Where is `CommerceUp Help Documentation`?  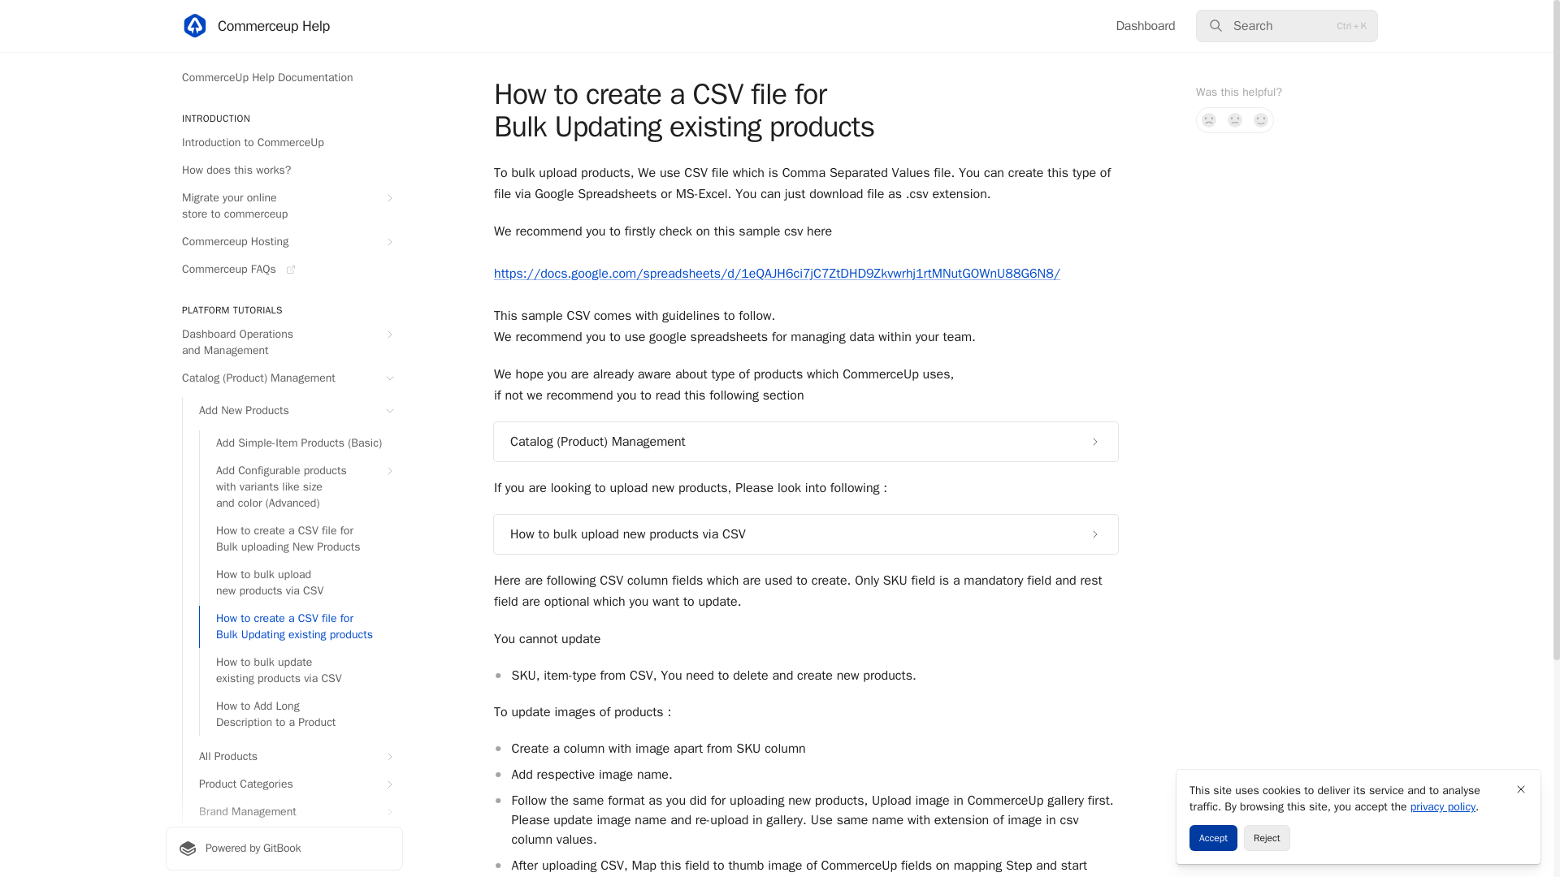 CommerceUp Help Documentation is located at coordinates (284, 78).